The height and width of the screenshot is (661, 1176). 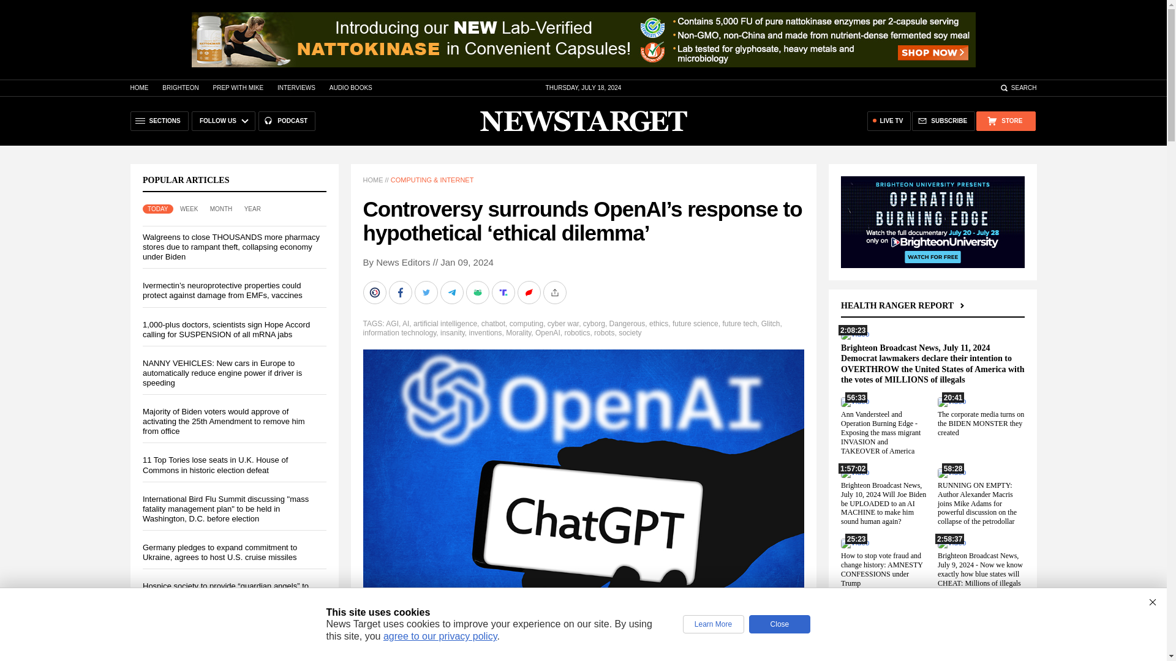 I want to click on HOME, so click(x=138, y=88).